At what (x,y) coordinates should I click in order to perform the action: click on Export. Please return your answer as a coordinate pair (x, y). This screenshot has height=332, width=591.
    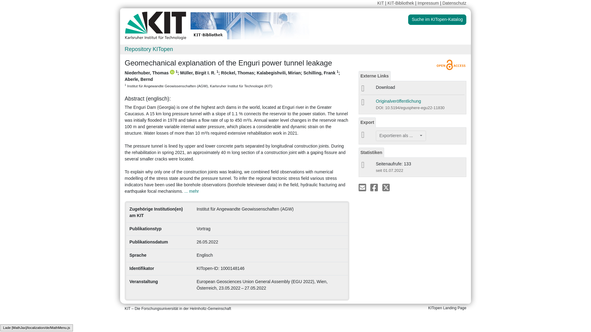
    Looking at the image, I should click on (367, 122).